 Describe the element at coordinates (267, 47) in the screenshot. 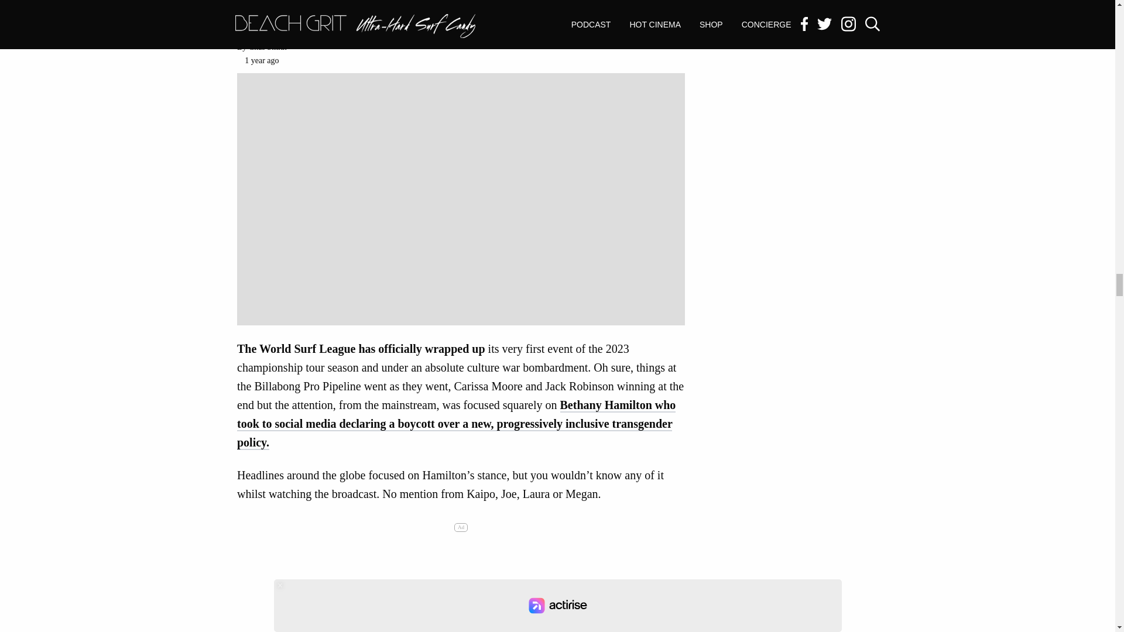

I see `Chas Smith` at that location.